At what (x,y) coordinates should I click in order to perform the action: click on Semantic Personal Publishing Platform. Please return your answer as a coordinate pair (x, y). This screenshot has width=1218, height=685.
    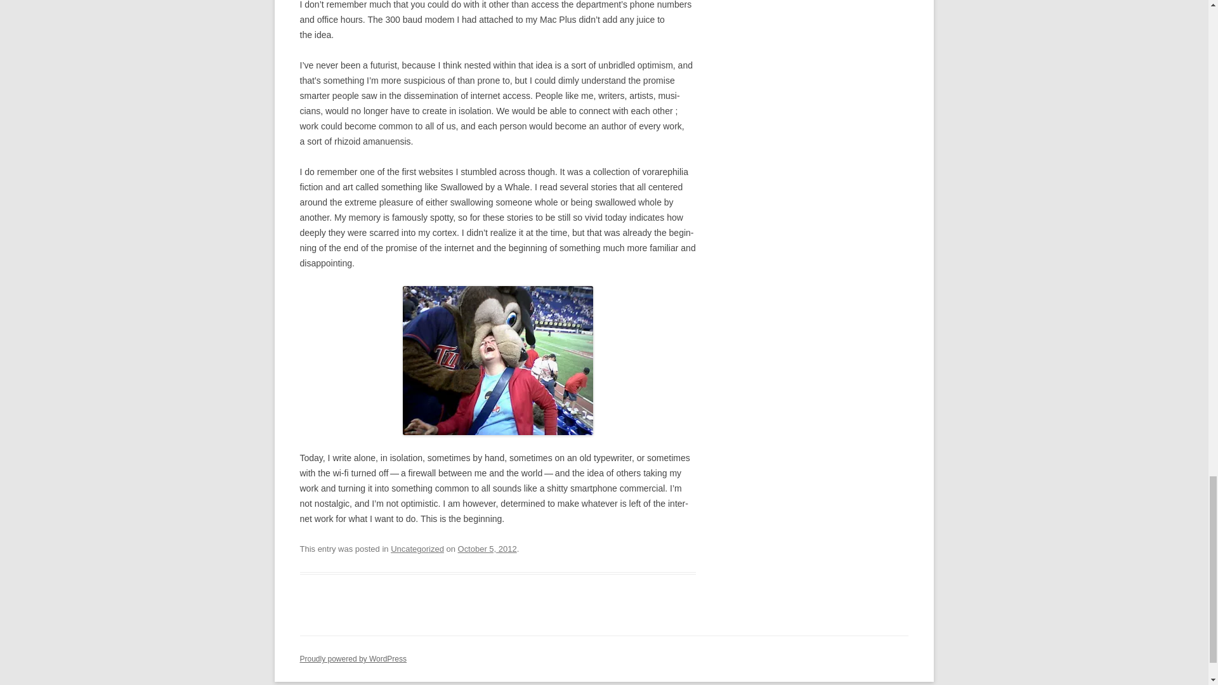
    Looking at the image, I should click on (353, 659).